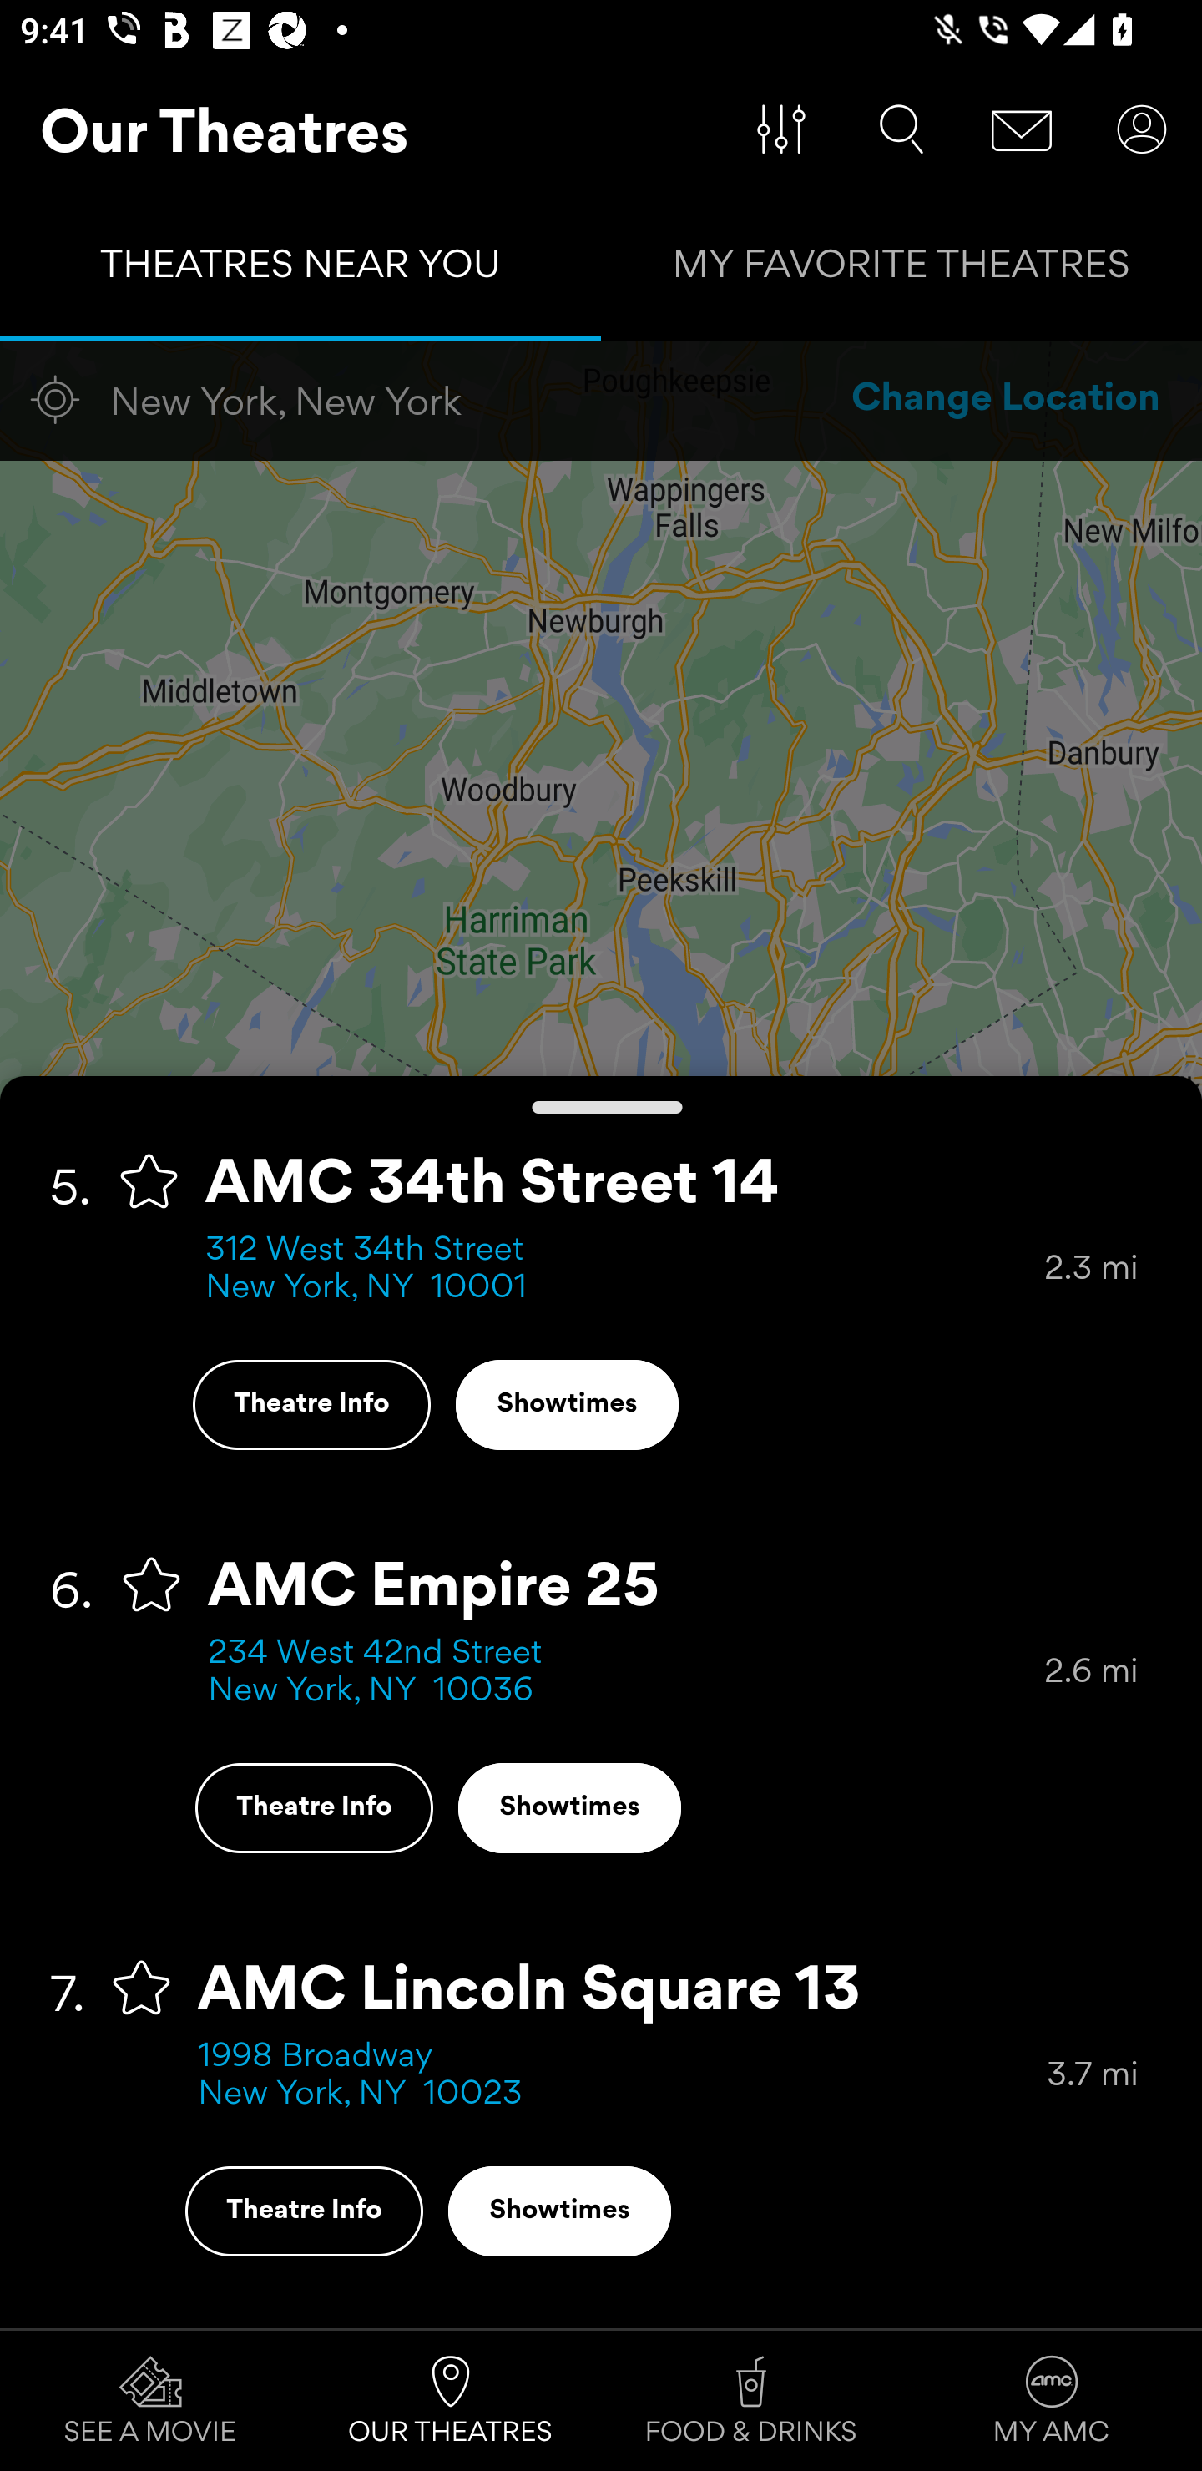 The image size is (1202, 2471). I want to click on Filter Theatres, so click(781, 129).